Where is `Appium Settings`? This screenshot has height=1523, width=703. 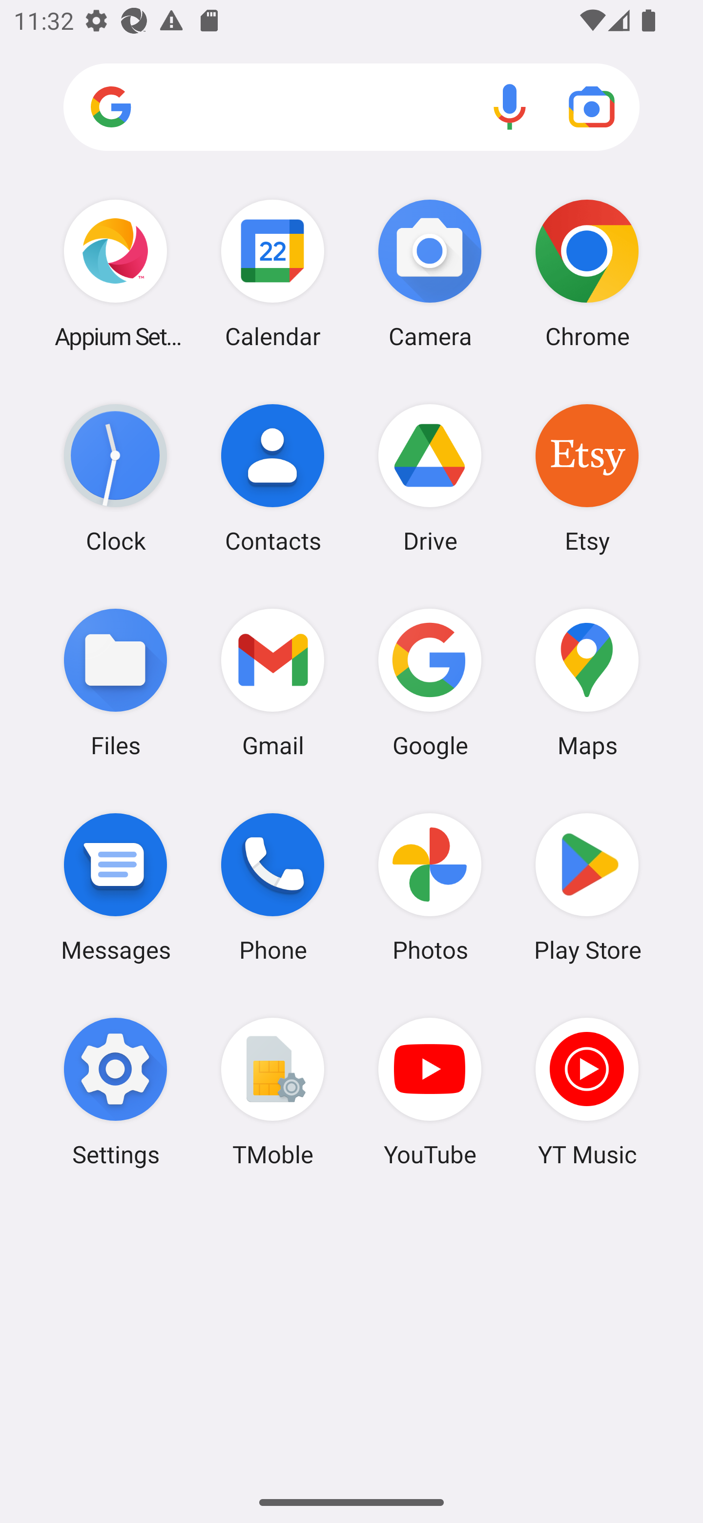 Appium Settings is located at coordinates (115, 273).